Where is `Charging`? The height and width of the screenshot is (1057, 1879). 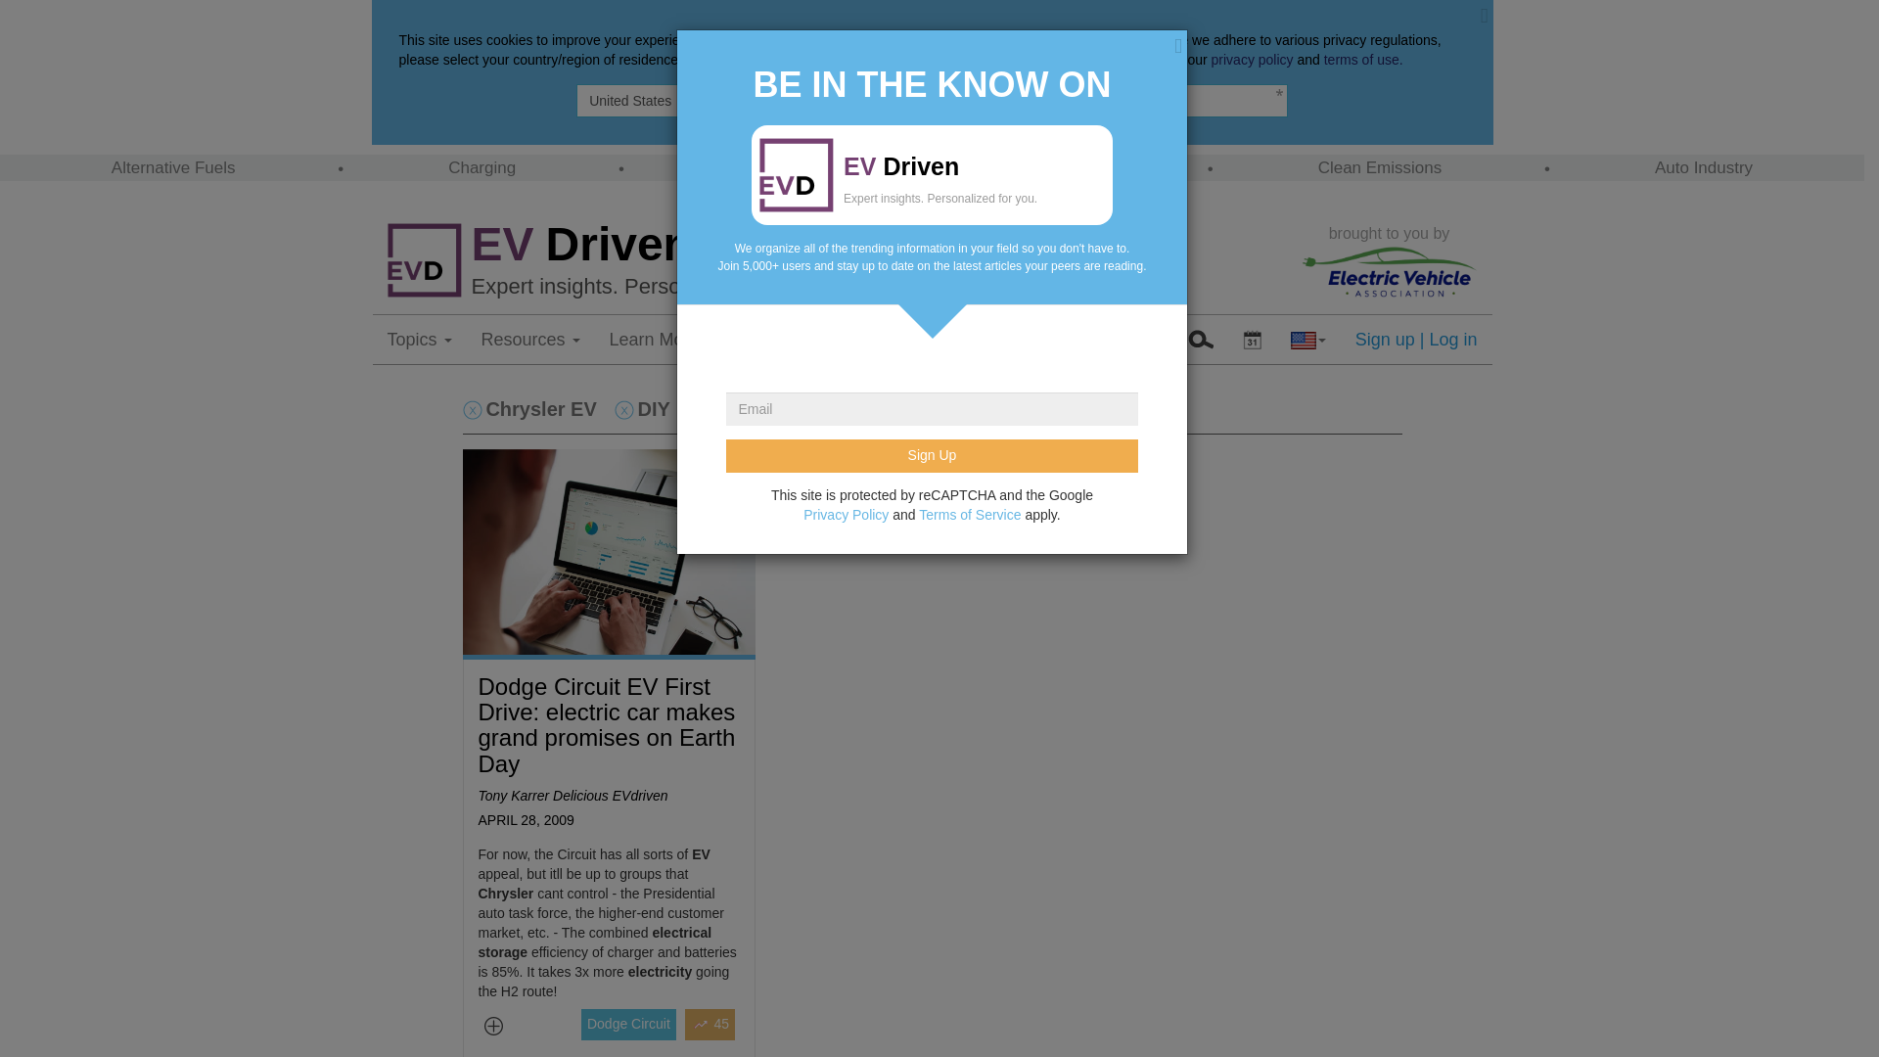 Charging is located at coordinates (481, 168).